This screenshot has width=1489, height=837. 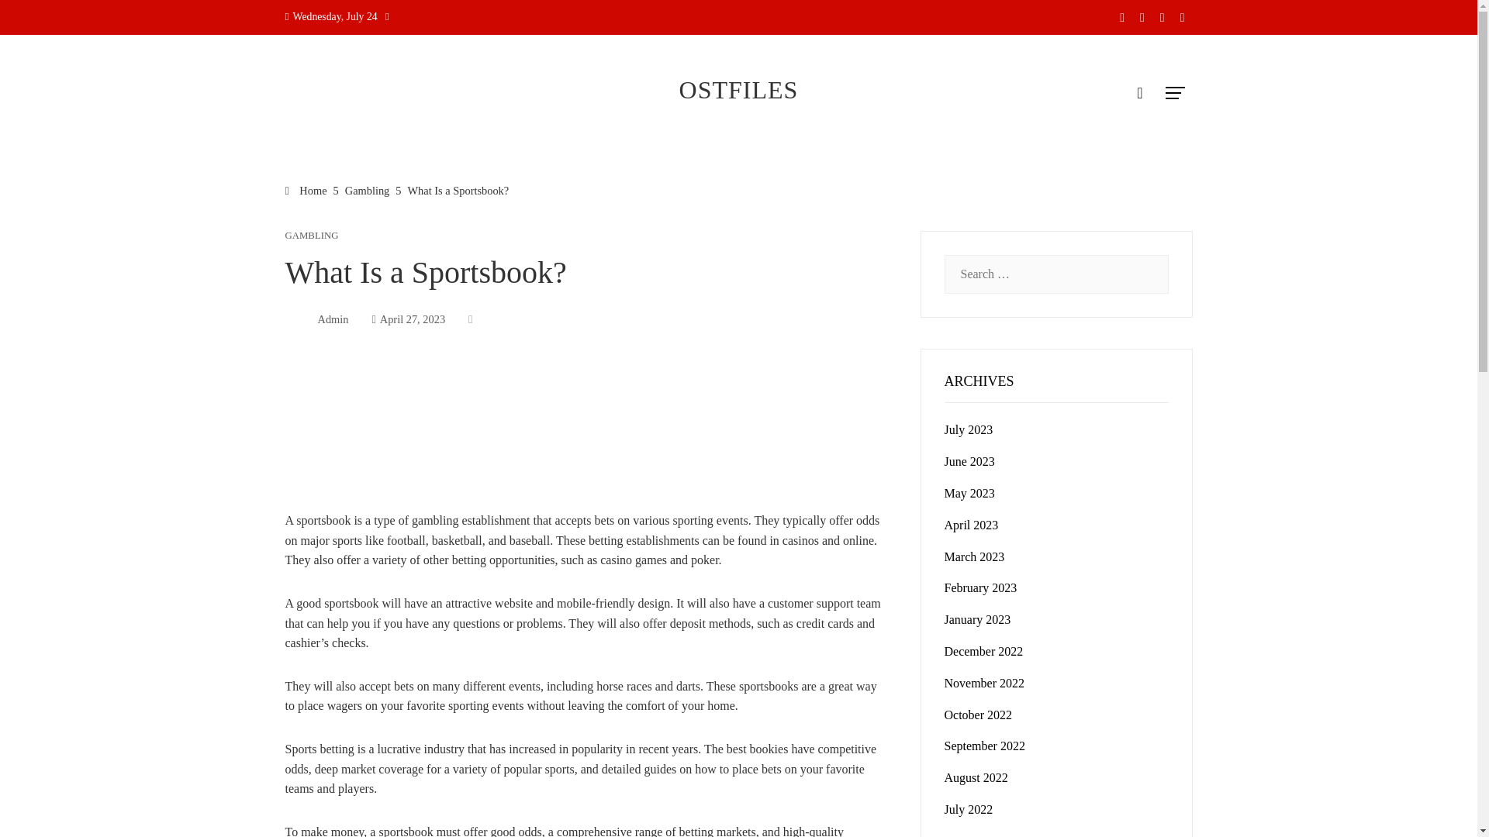 I want to click on December 2022, so click(x=983, y=651).